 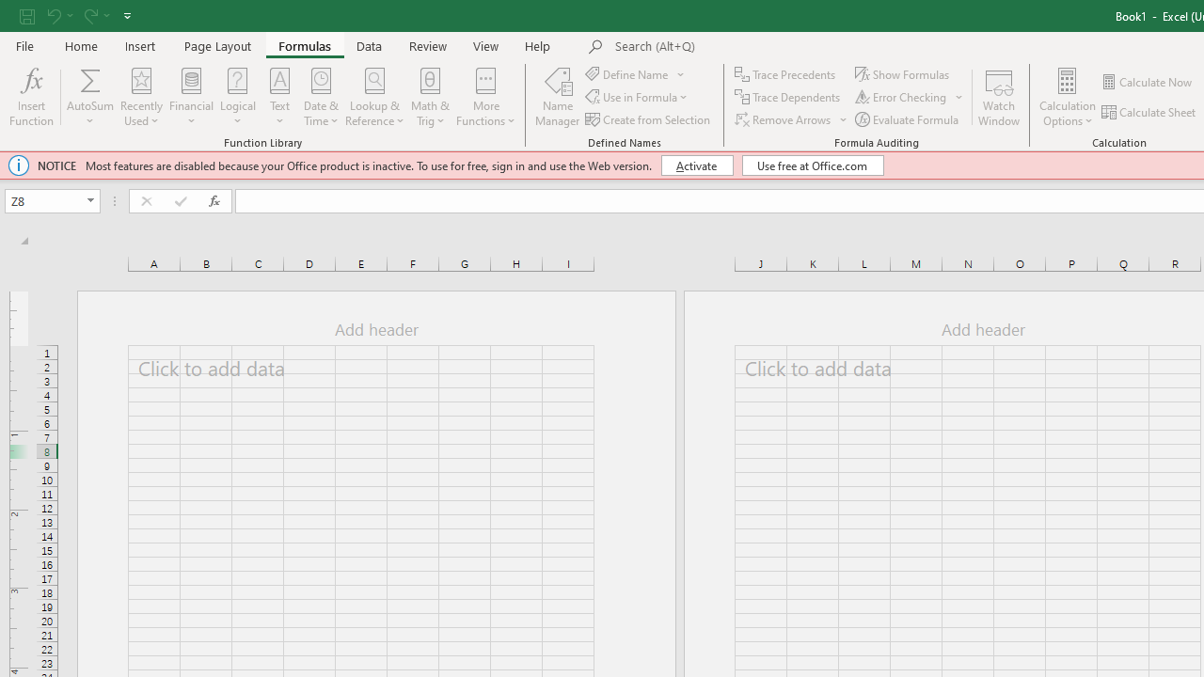 I want to click on AutoSum, so click(x=90, y=96).